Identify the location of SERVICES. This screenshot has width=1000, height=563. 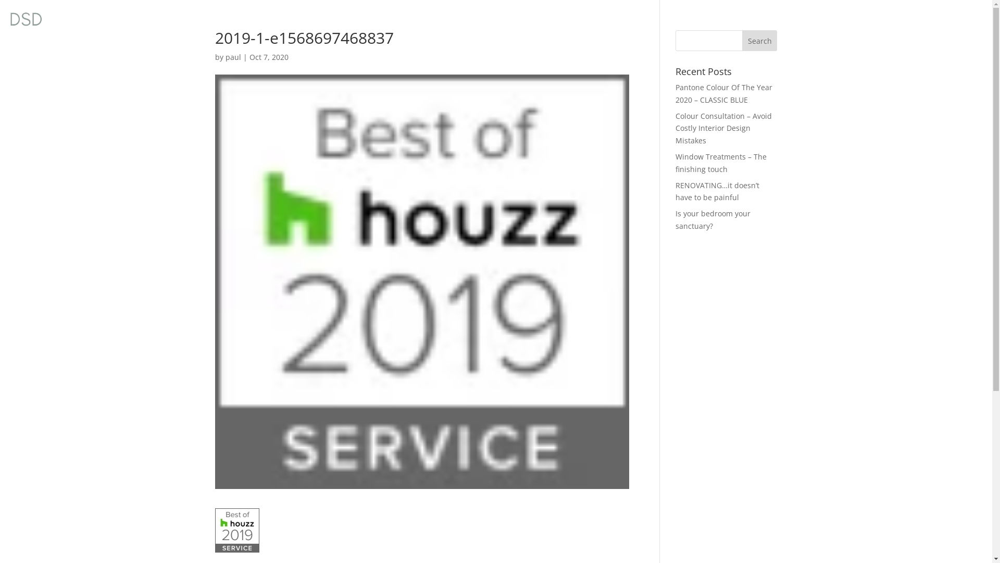
(779, 20).